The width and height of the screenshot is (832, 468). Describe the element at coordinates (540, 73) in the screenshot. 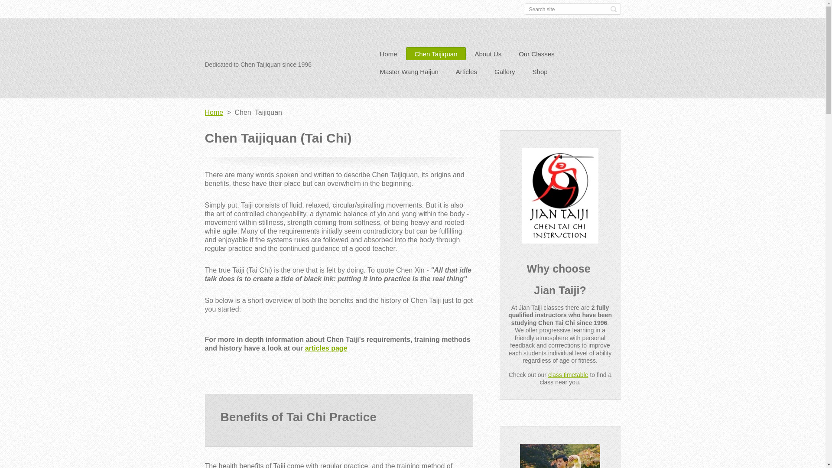

I see `Shop` at that location.